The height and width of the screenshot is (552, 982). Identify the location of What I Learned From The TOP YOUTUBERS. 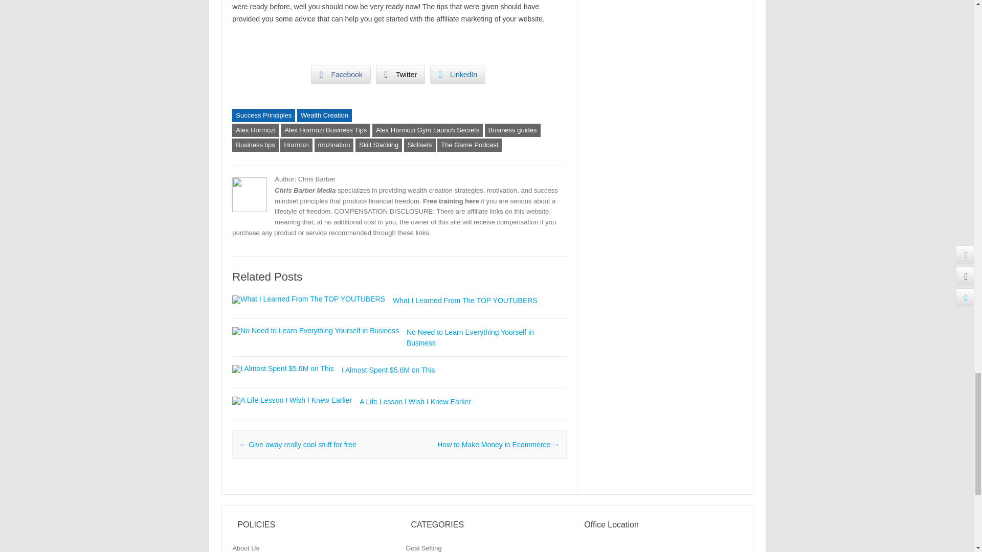
(465, 301).